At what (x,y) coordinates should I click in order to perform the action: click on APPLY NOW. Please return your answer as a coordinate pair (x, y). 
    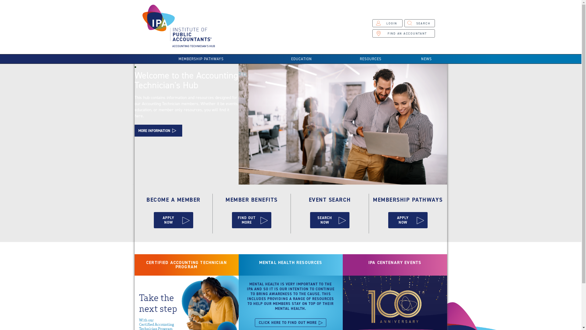
    Looking at the image, I should click on (173, 220).